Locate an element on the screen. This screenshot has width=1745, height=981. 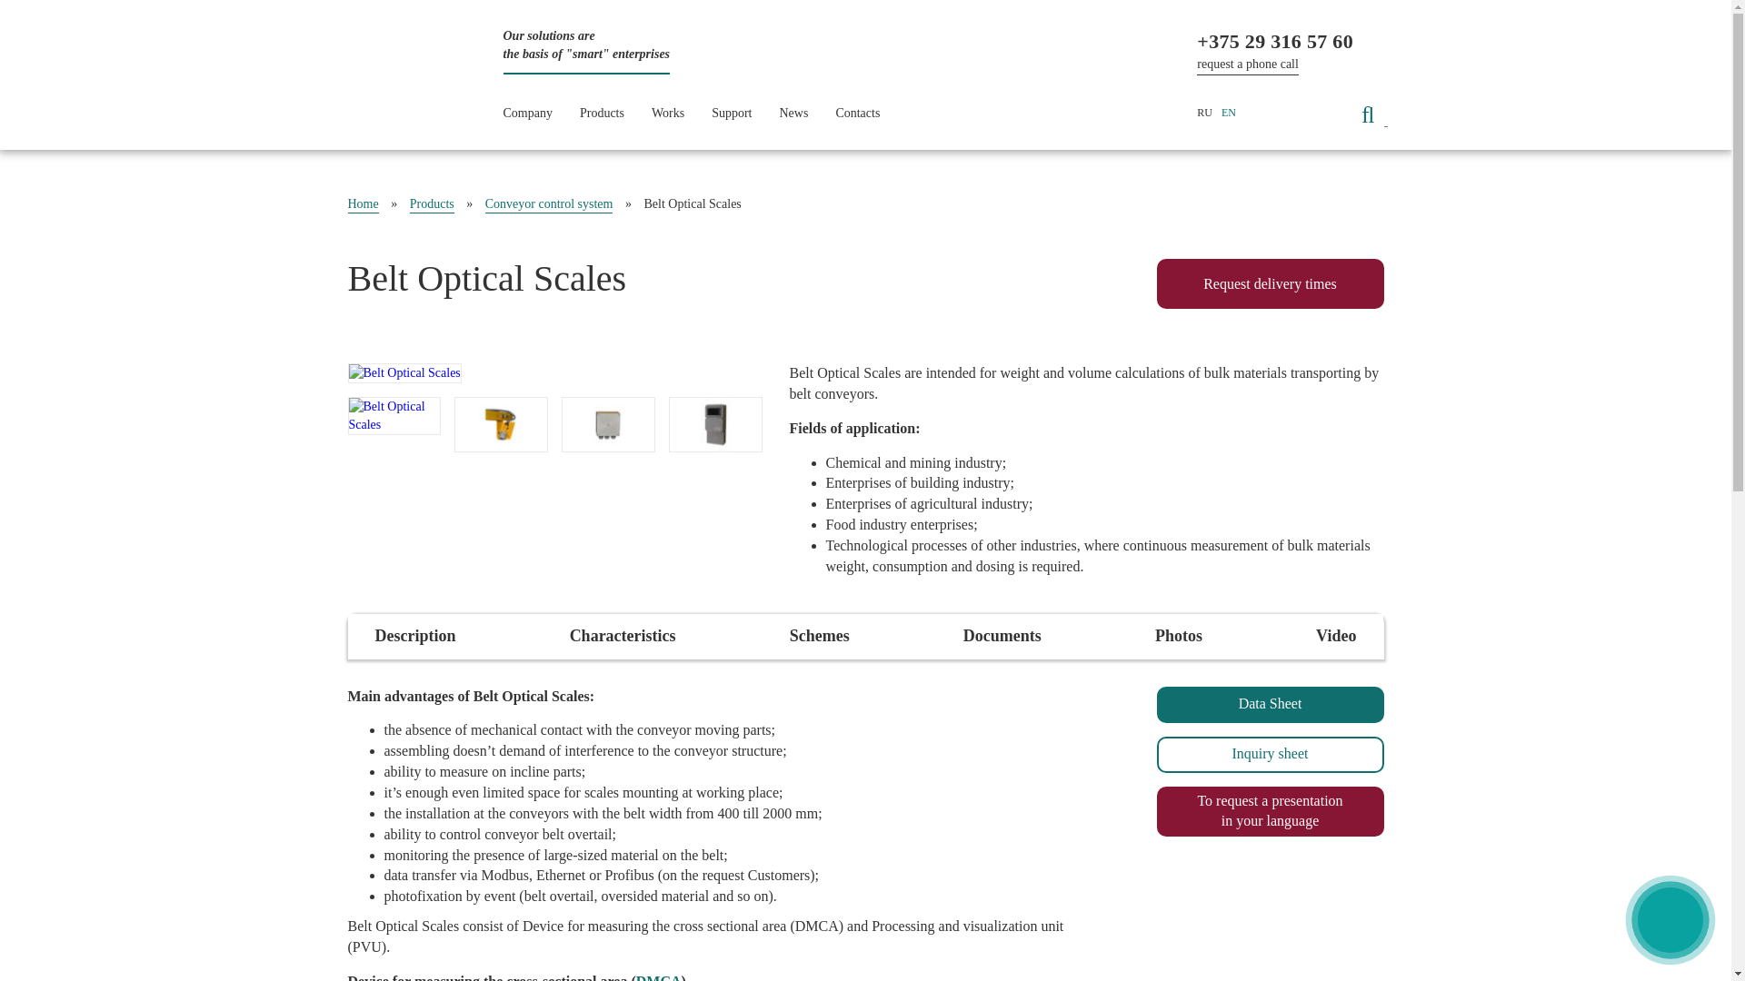
request a phone call is located at coordinates (1248, 65).